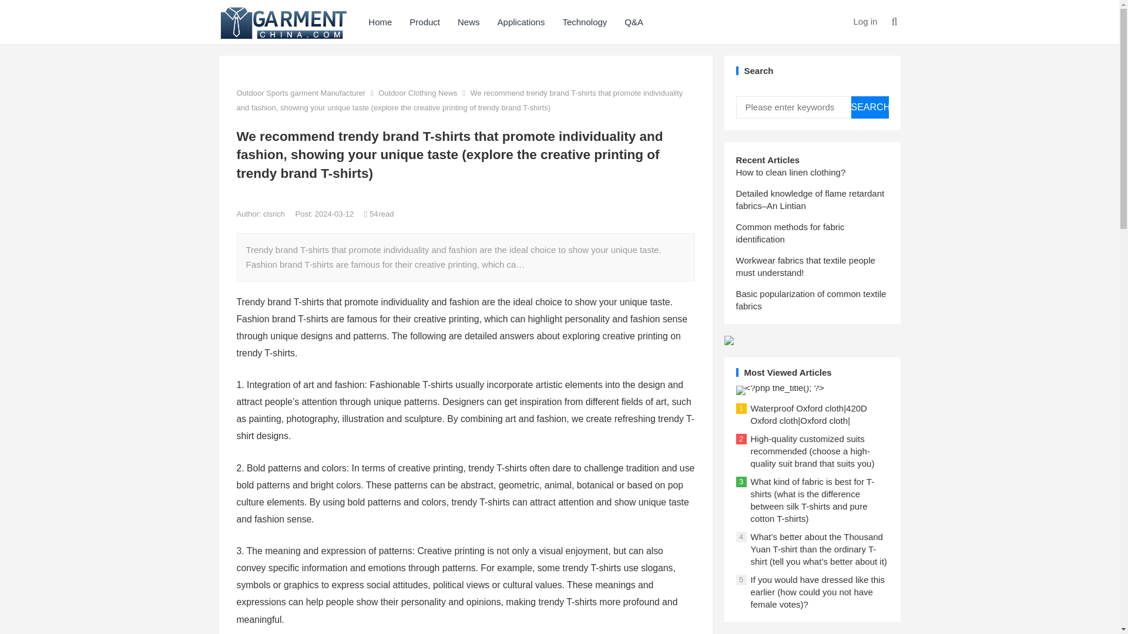  I want to click on SEARCH, so click(869, 107).